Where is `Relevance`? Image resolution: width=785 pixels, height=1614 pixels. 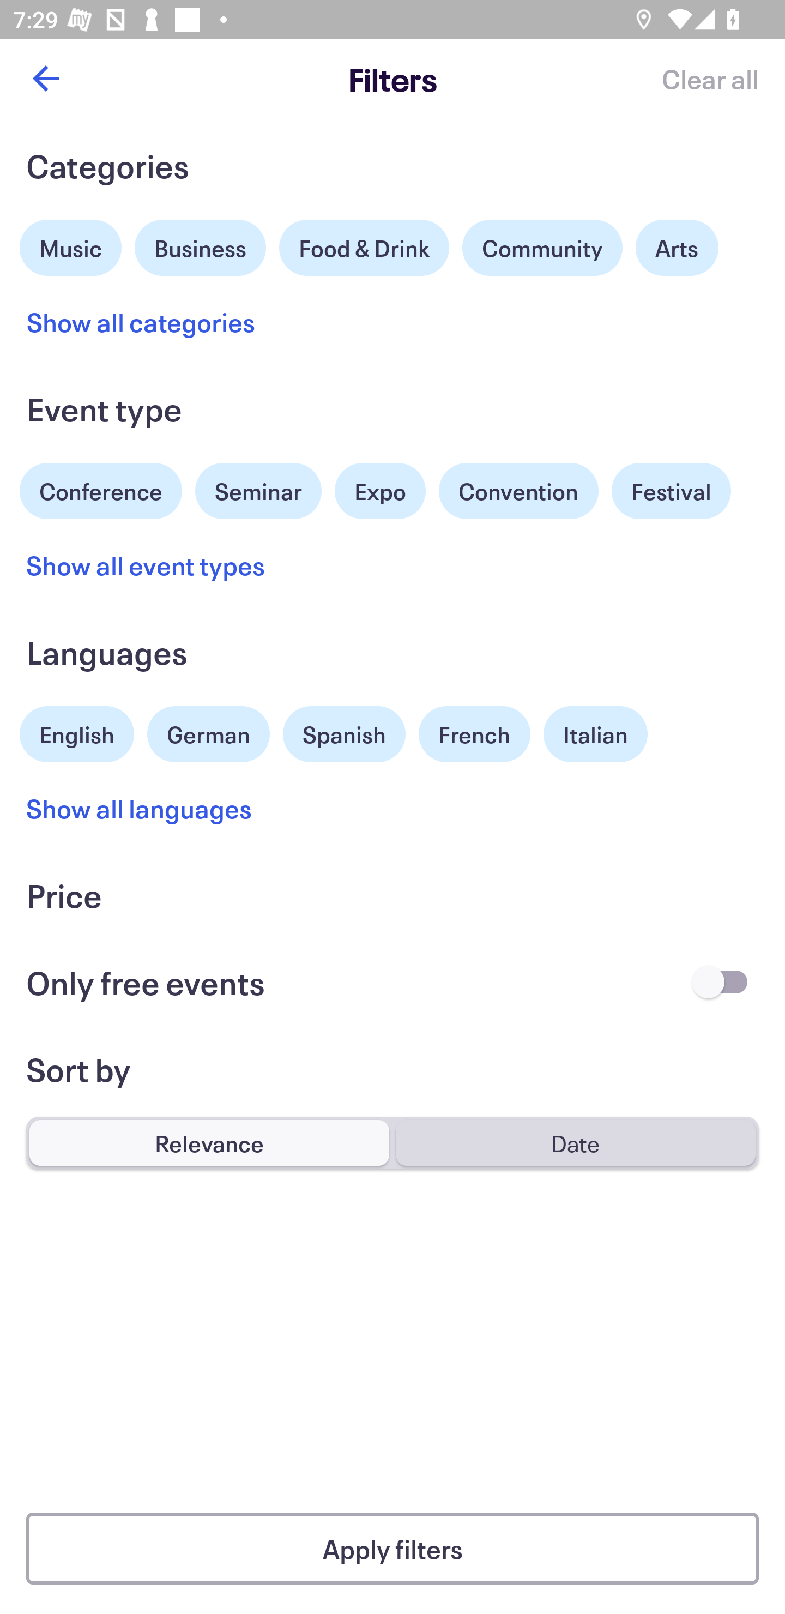
Relevance is located at coordinates (209, 1142).